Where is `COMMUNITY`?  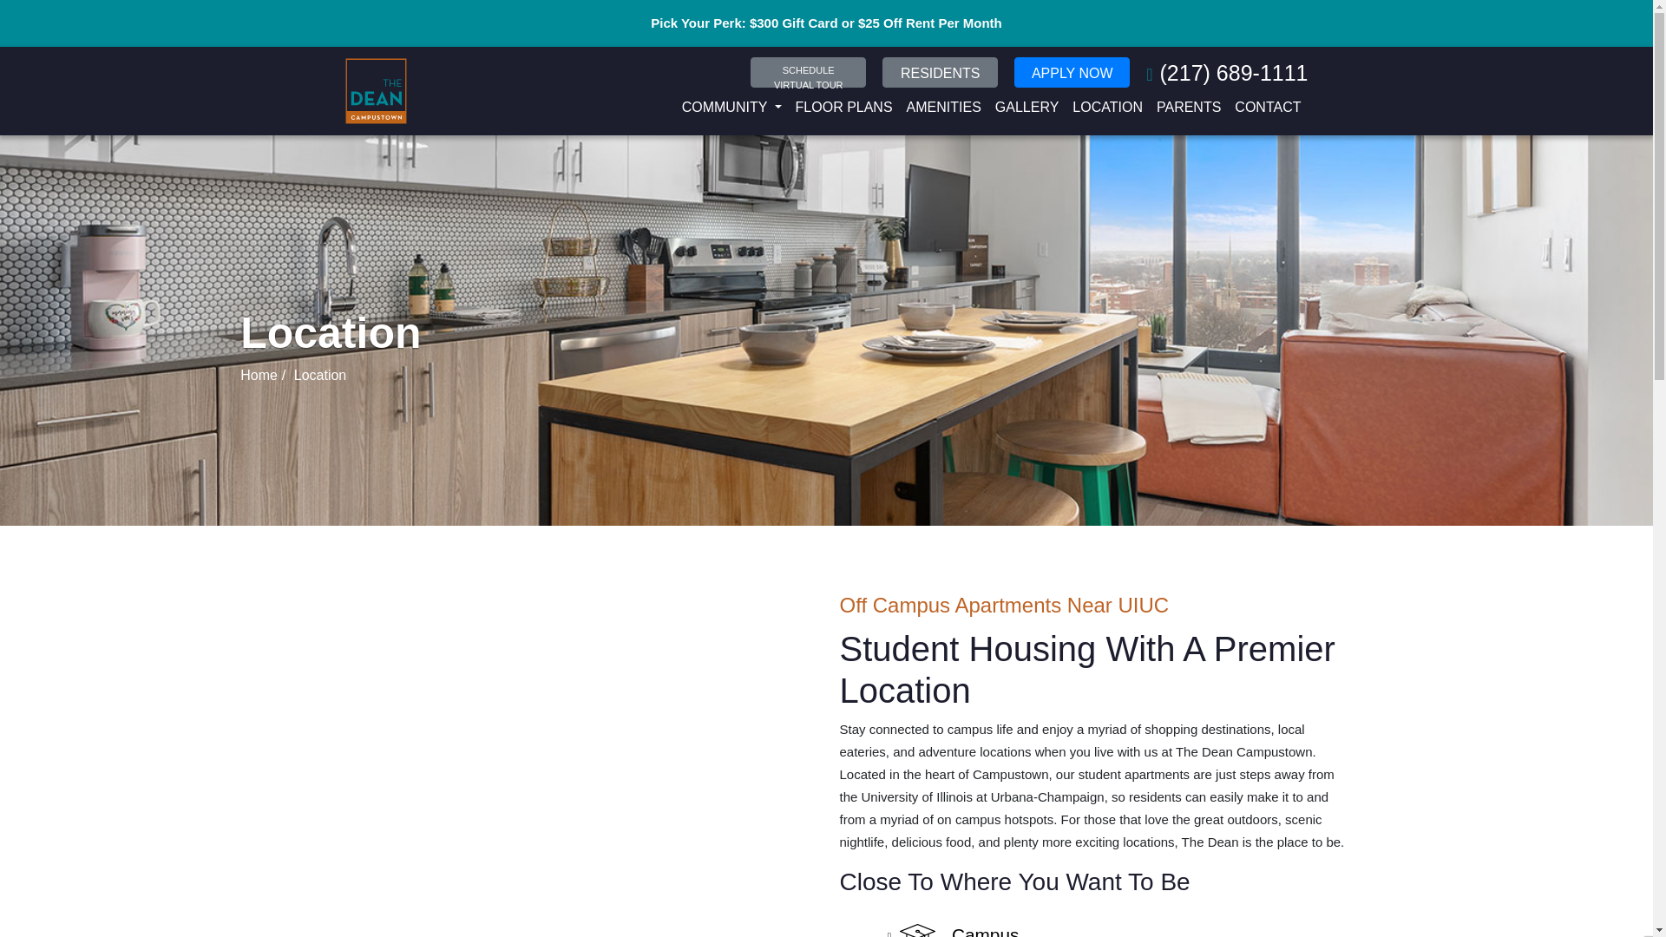 COMMUNITY is located at coordinates (1026, 107).